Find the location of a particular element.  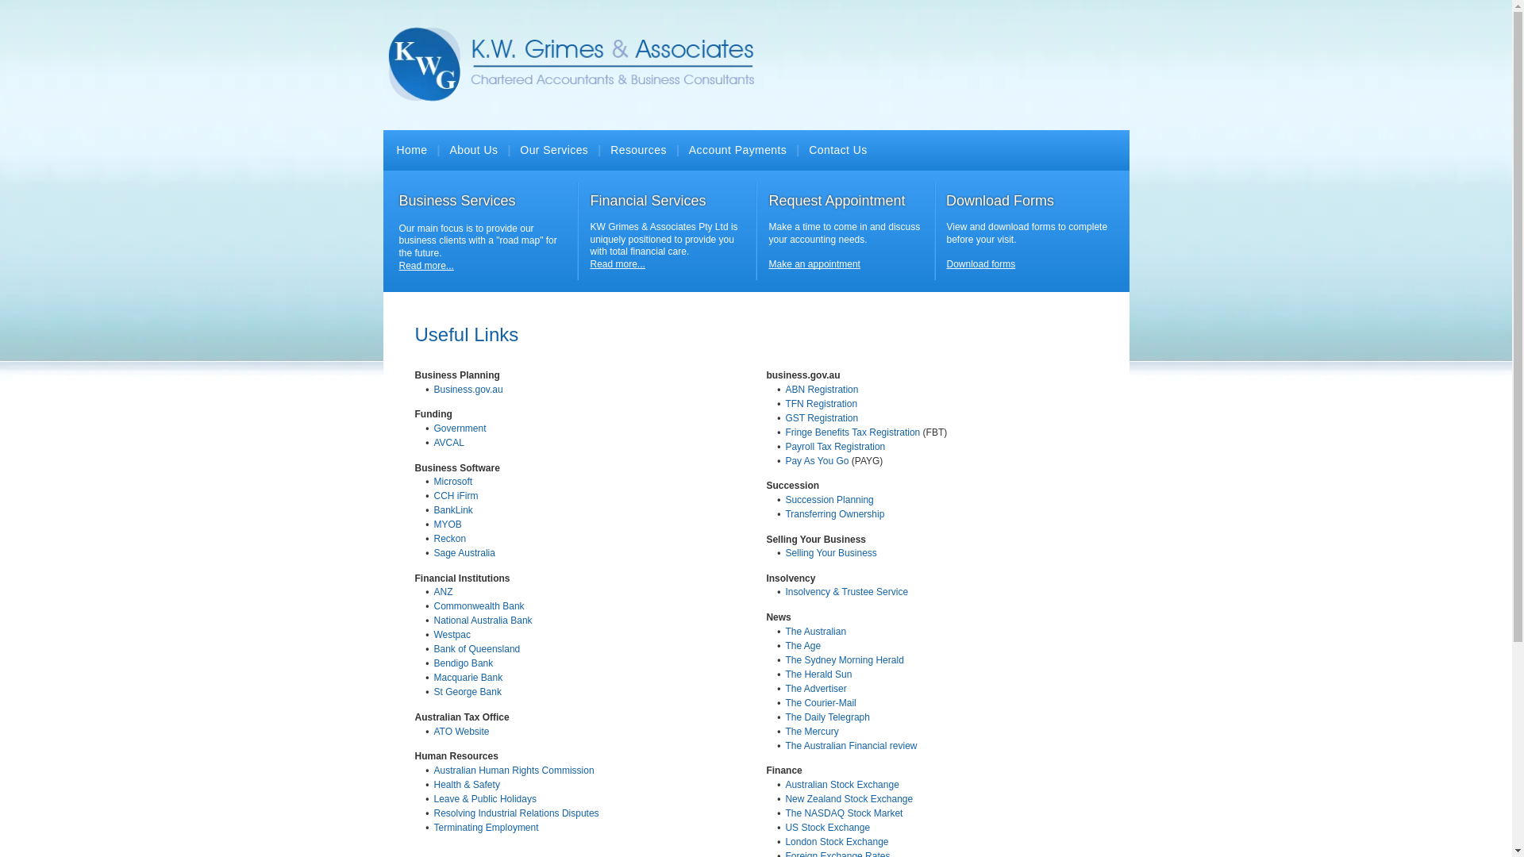

Australian Stock Exchange is located at coordinates (841, 785).